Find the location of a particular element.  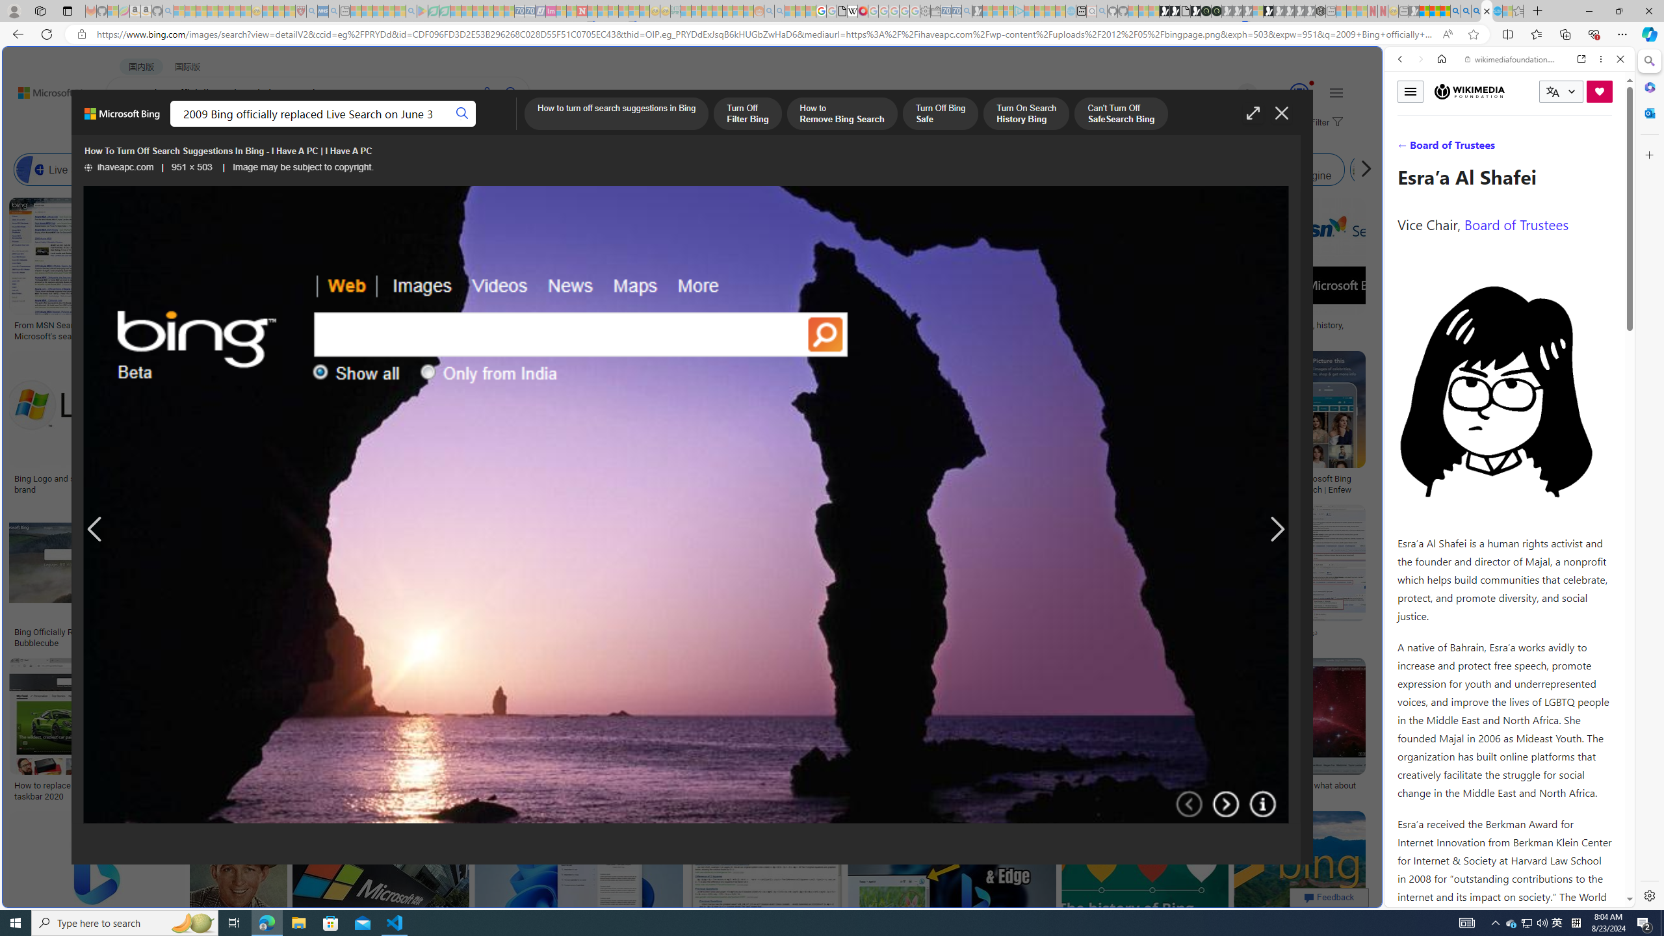

Actions for this site is located at coordinates (1566, 667).